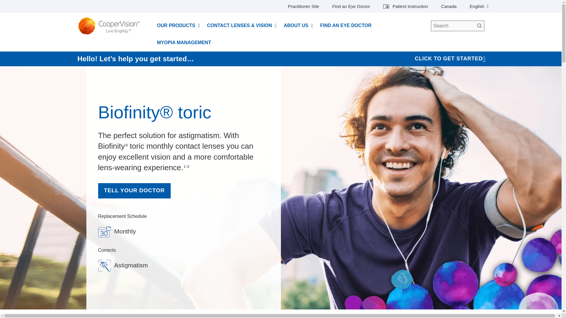 The height and width of the screenshot is (318, 566). I want to click on Patient Instruction, so click(405, 6).